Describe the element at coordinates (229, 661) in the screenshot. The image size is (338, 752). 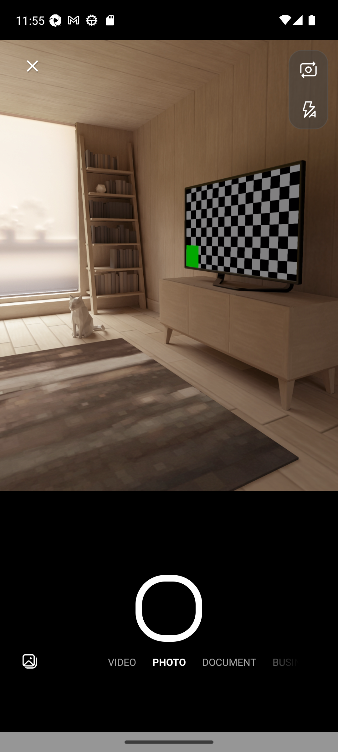
I see `DOCUMENT` at that location.